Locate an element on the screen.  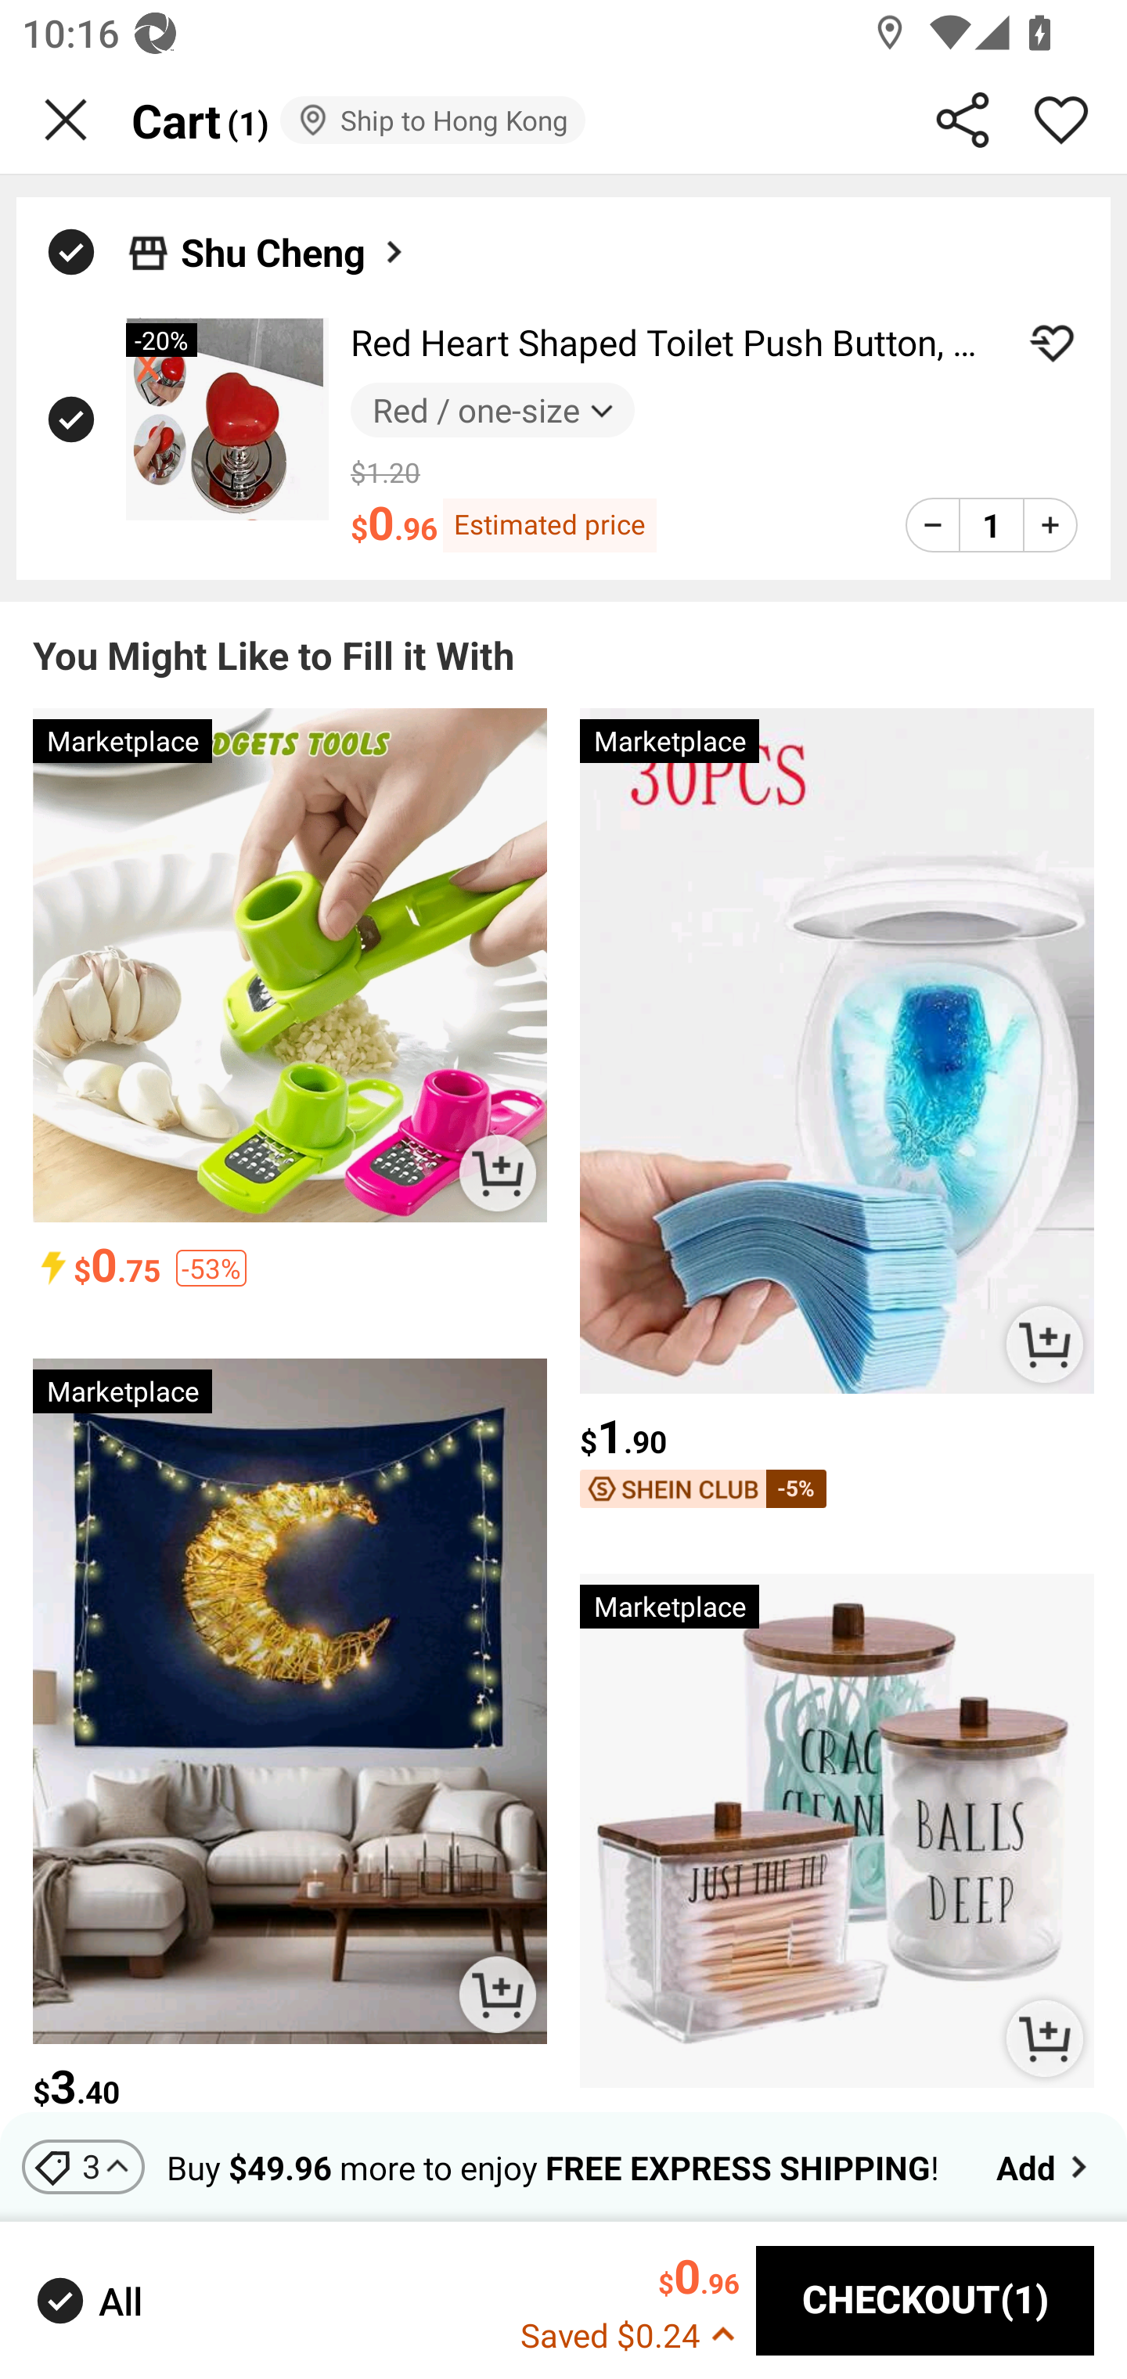
Red / one-size is located at coordinates (491, 410).